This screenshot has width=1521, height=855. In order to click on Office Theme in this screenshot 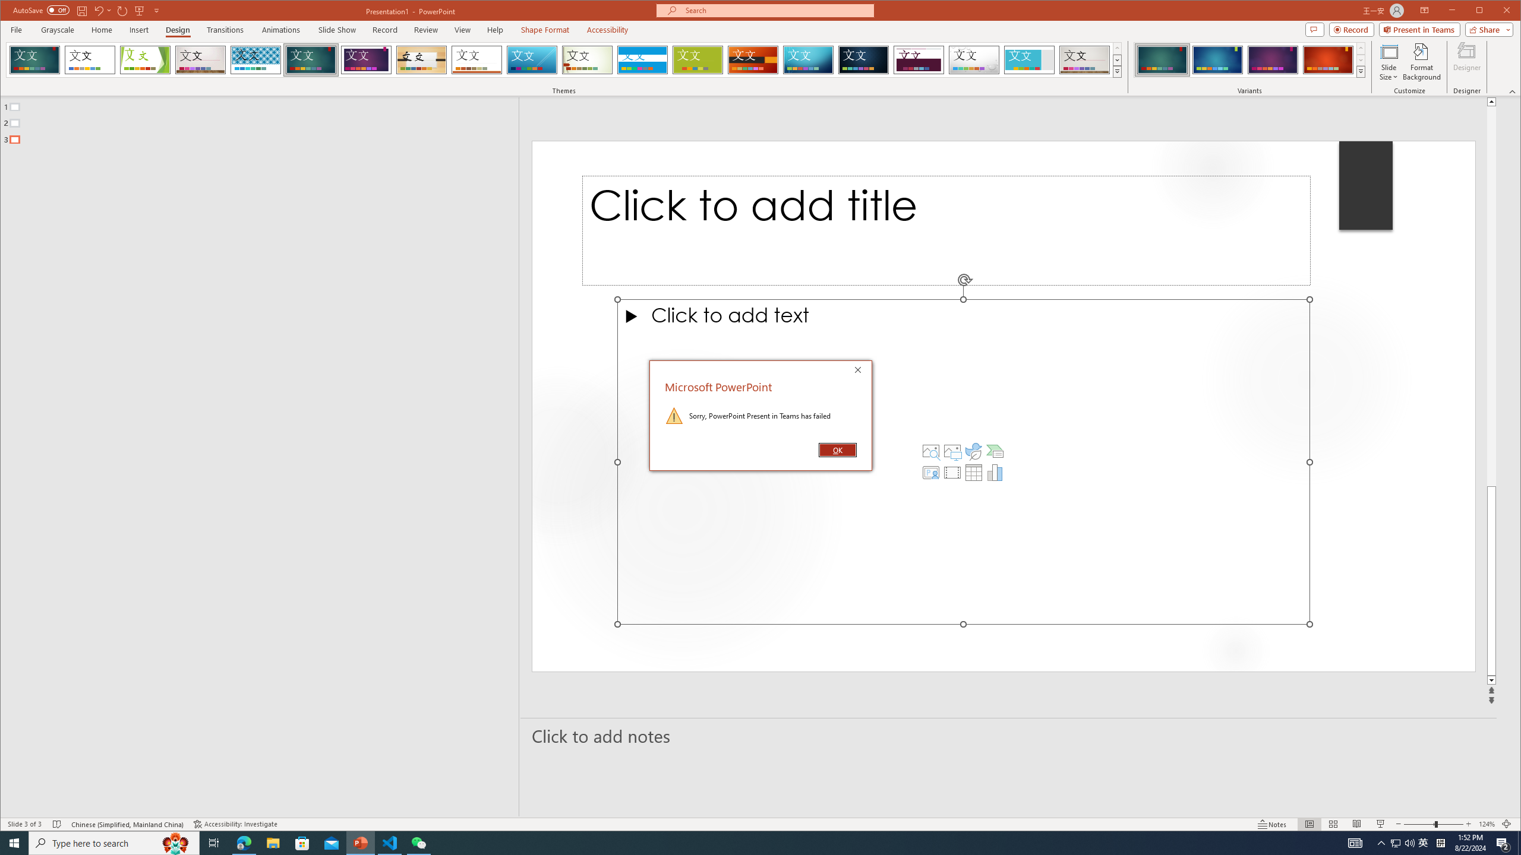, I will do `click(89, 60)`.